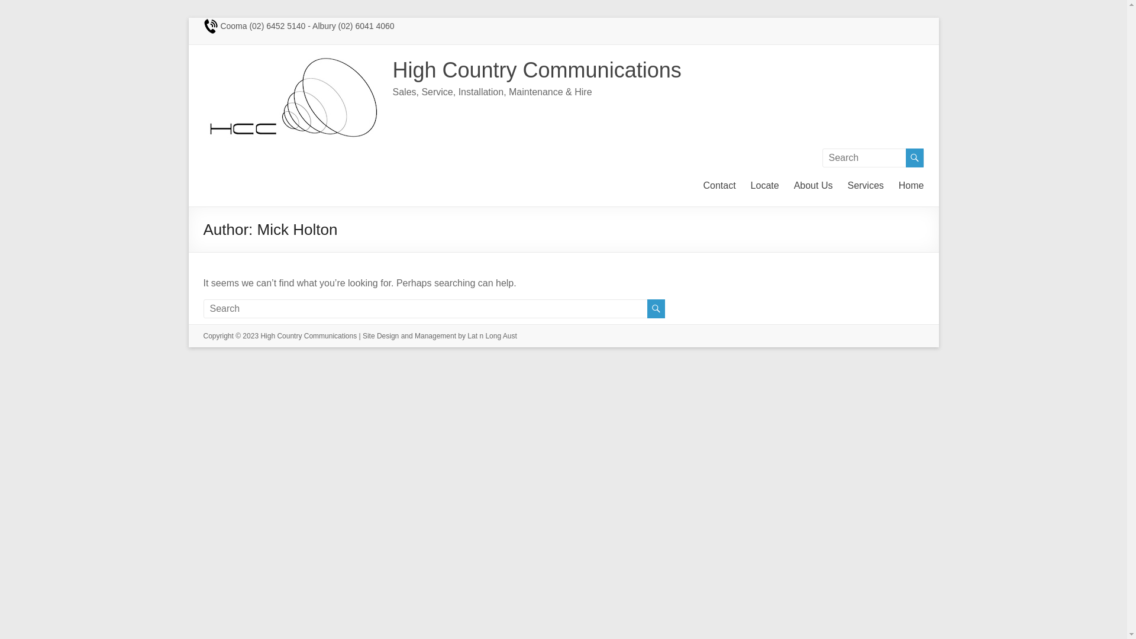  I want to click on Contact, so click(719, 184).